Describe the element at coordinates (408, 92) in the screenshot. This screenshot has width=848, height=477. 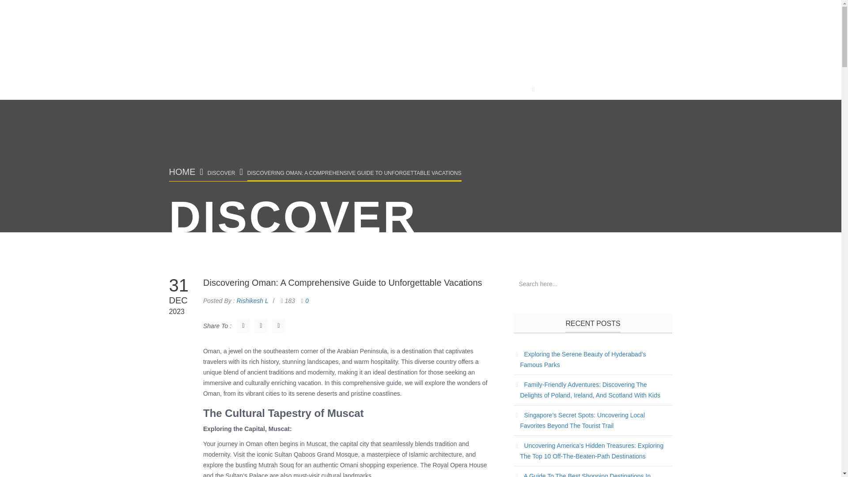
I see `SERVICES` at that location.